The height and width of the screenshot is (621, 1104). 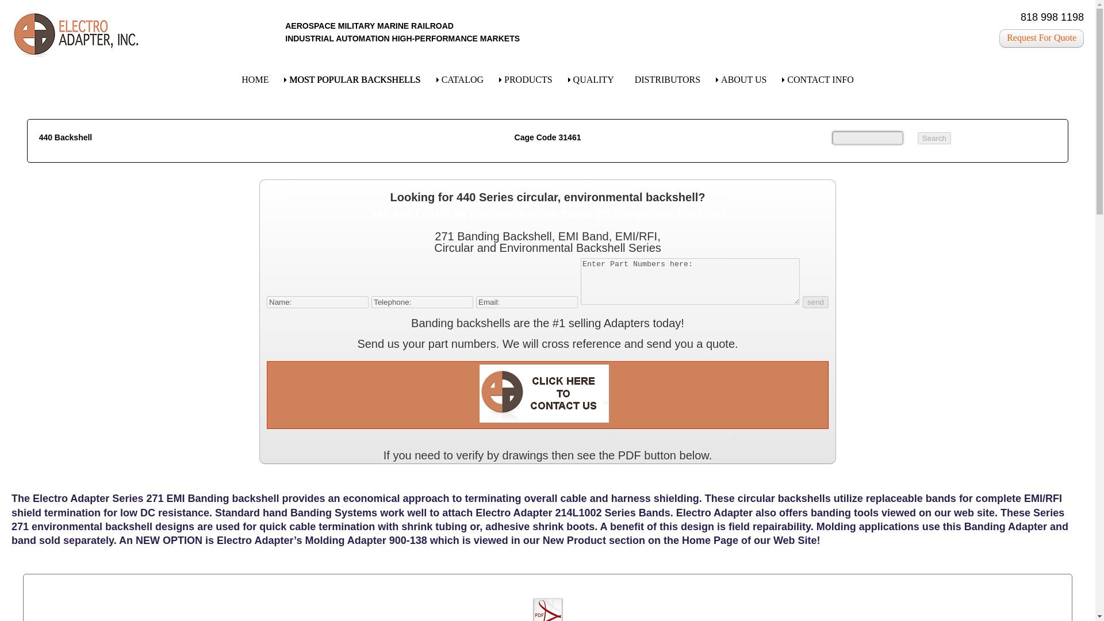 What do you see at coordinates (934, 138) in the screenshot?
I see `Search` at bounding box center [934, 138].